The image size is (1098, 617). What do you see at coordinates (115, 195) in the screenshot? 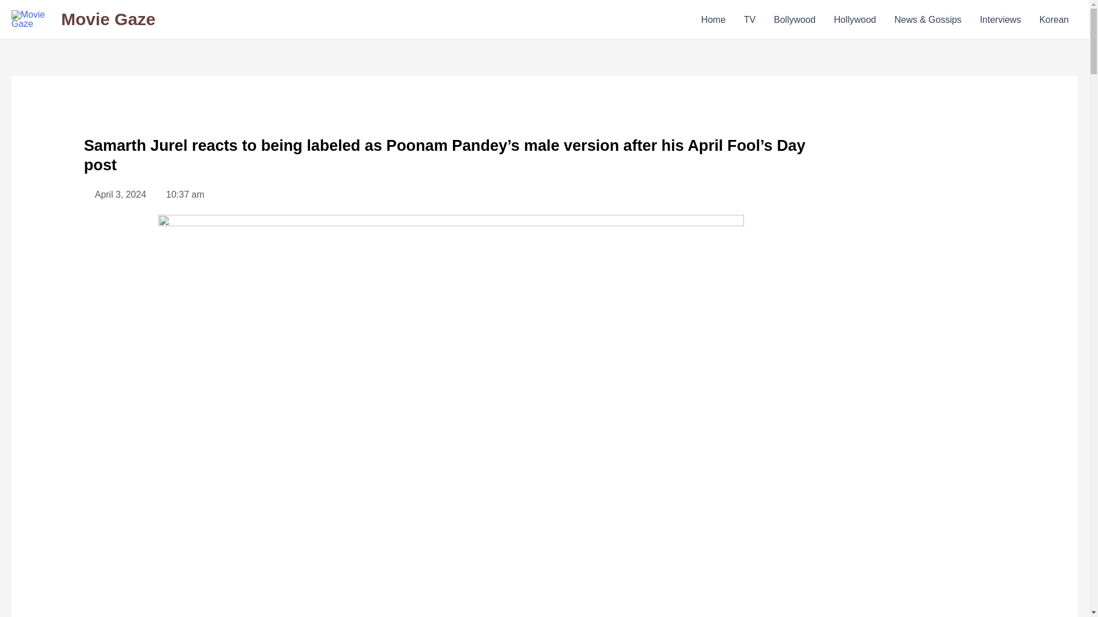
I see `April 3, 2024` at bounding box center [115, 195].